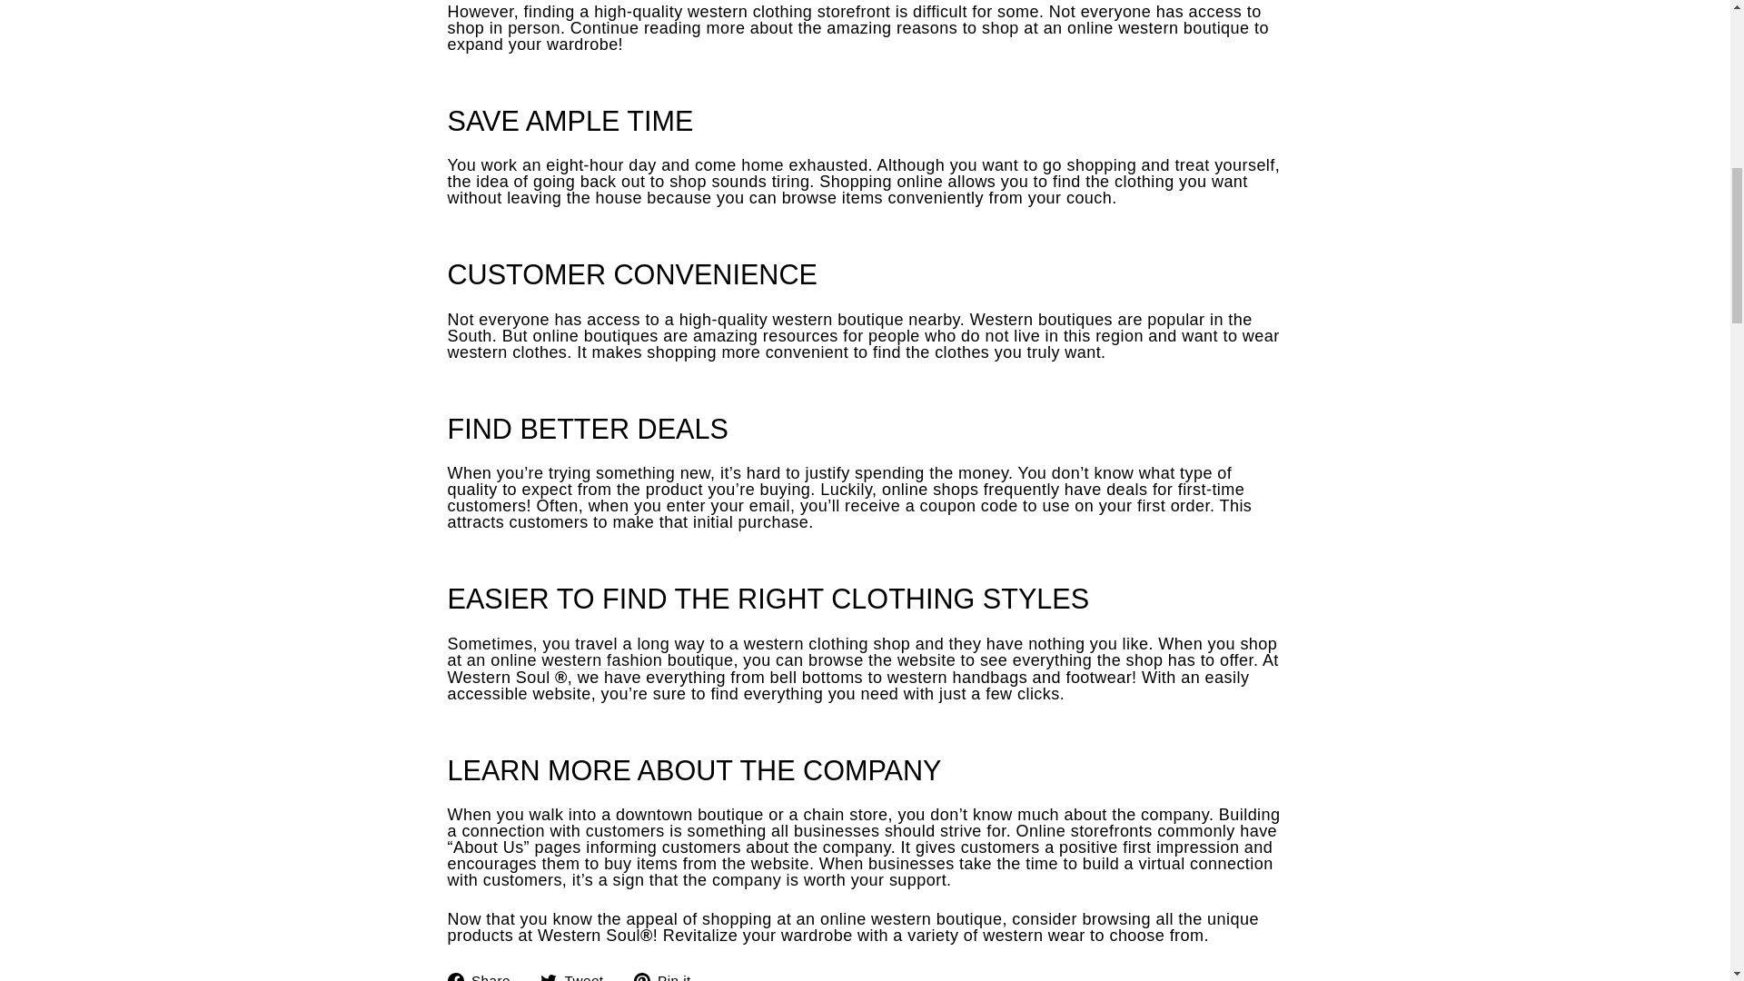 The height and width of the screenshot is (981, 1744). What do you see at coordinates (669, 976) in the screenshot?
I see `Pin on Pinterest` at bounding box center [669, 976].